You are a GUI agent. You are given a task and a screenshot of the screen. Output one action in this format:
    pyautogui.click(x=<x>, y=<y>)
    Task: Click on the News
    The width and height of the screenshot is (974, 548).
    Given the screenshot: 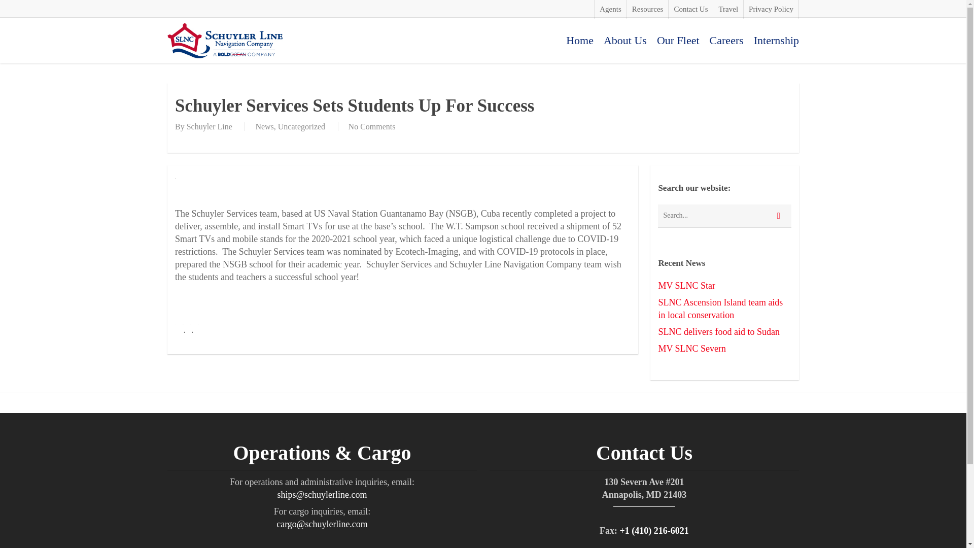 What is the action you would take?
    pyautogui.click(x=264, y=126)
    